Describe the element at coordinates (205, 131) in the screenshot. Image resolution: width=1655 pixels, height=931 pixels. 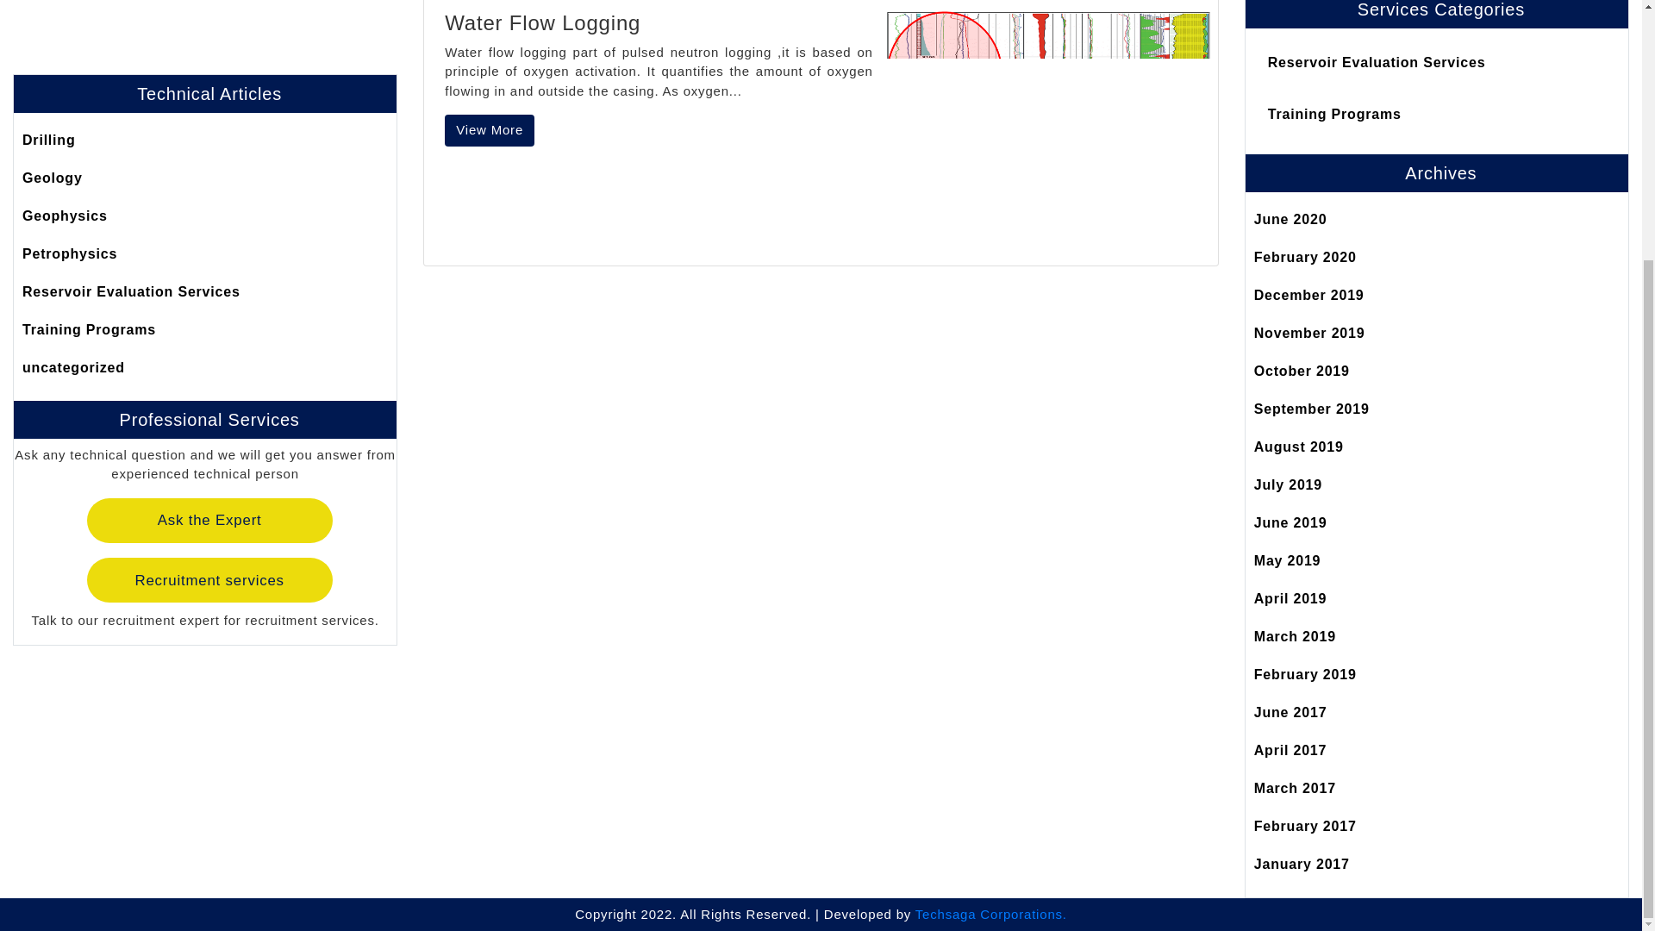
I see `Geophysics` at that location.